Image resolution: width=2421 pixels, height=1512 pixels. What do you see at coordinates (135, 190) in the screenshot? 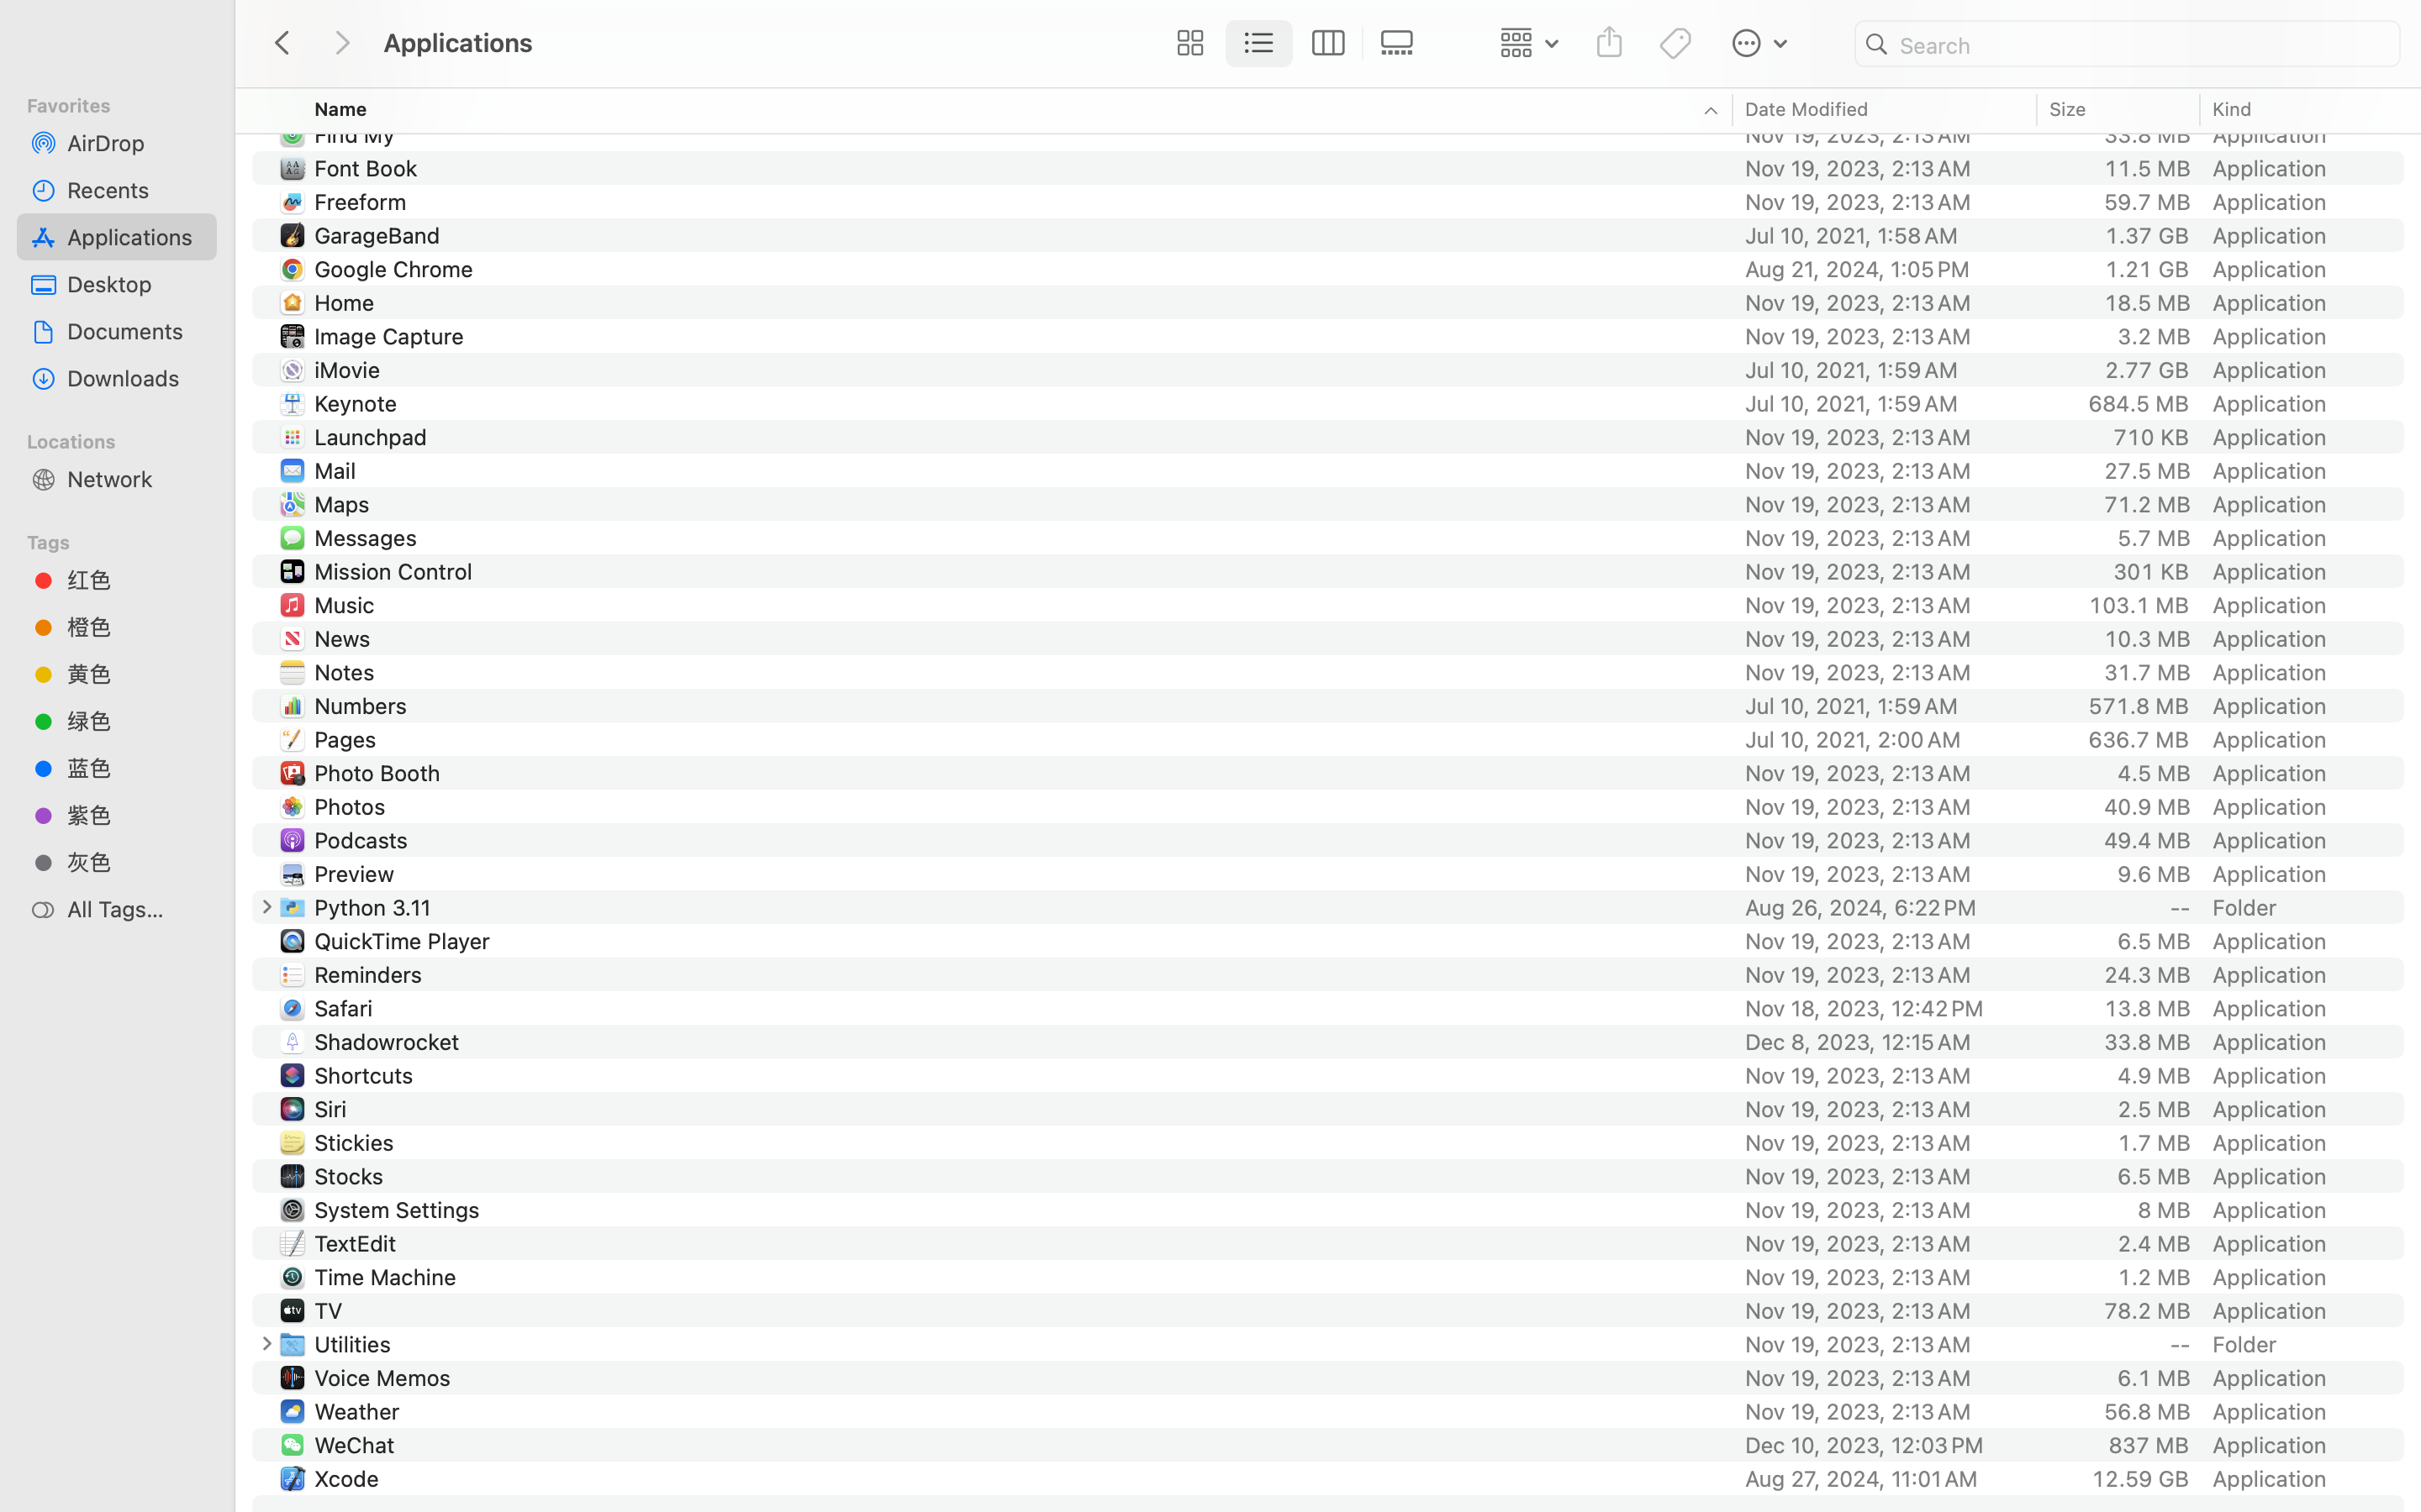
I see `Recents` at bounding box center [135, 190].